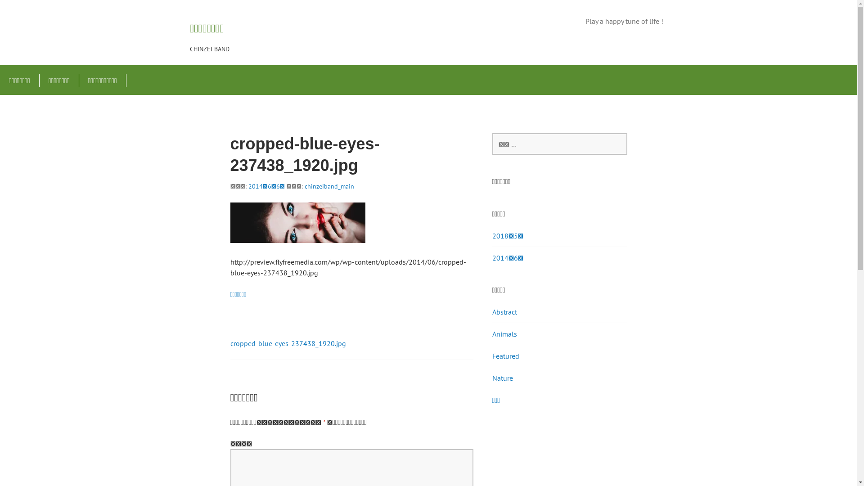 This screenshot has height=486, width=864. I want to click on chinzeiband_main, so click(329, 186).